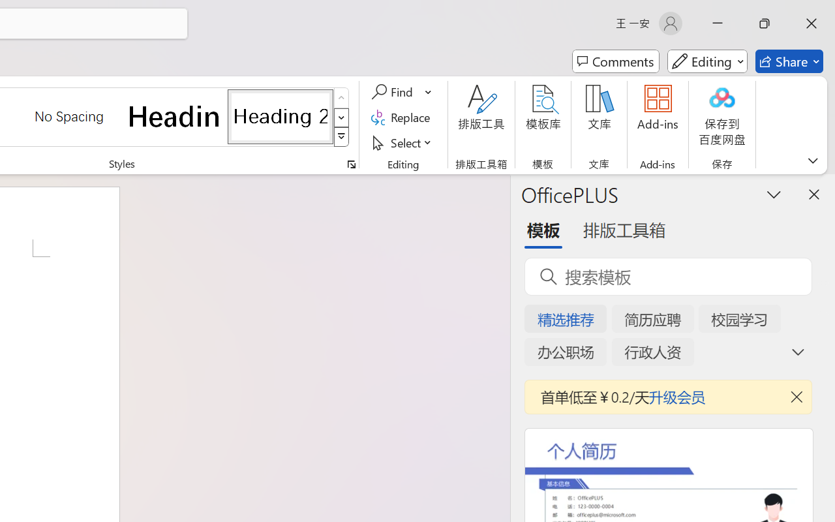 This screenshot has height=522, width=835. I want to click on Close, so click(812, 23).